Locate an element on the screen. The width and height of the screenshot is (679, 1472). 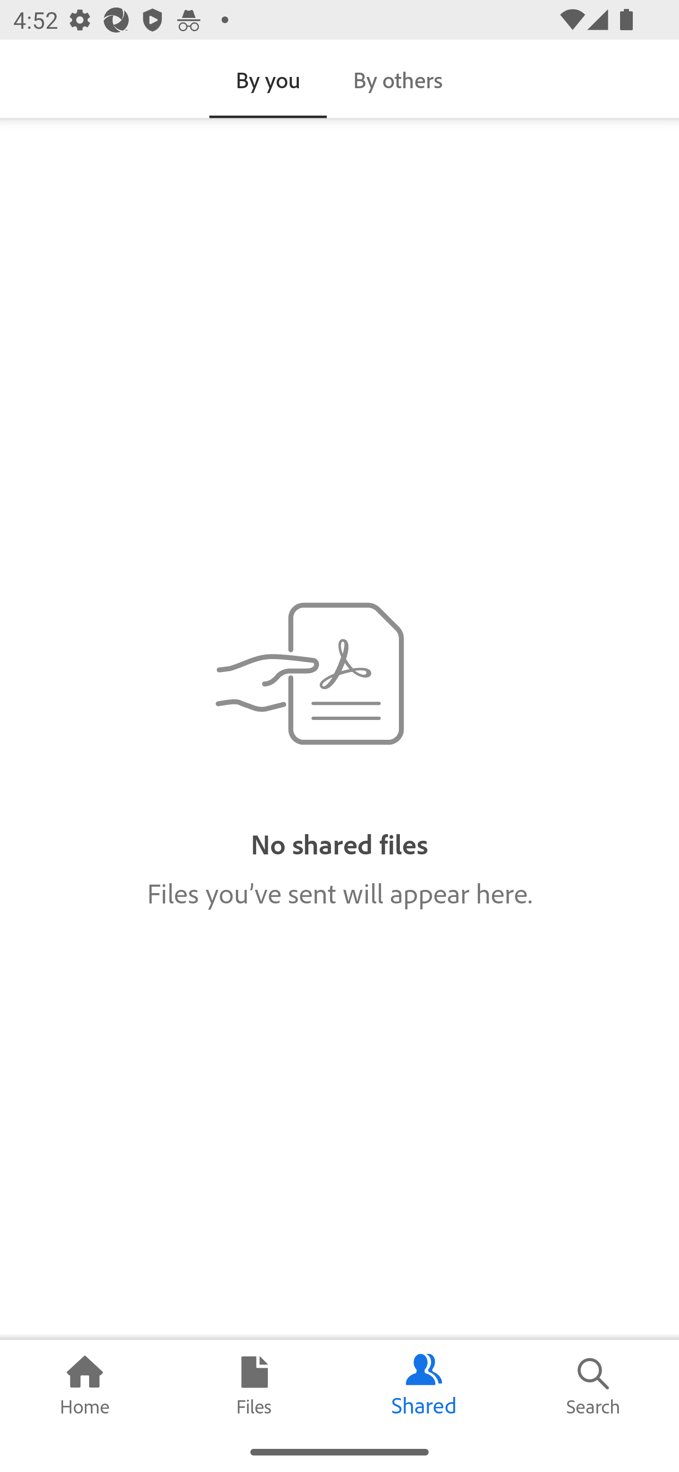
Search is located at coordinates (594, 1386).